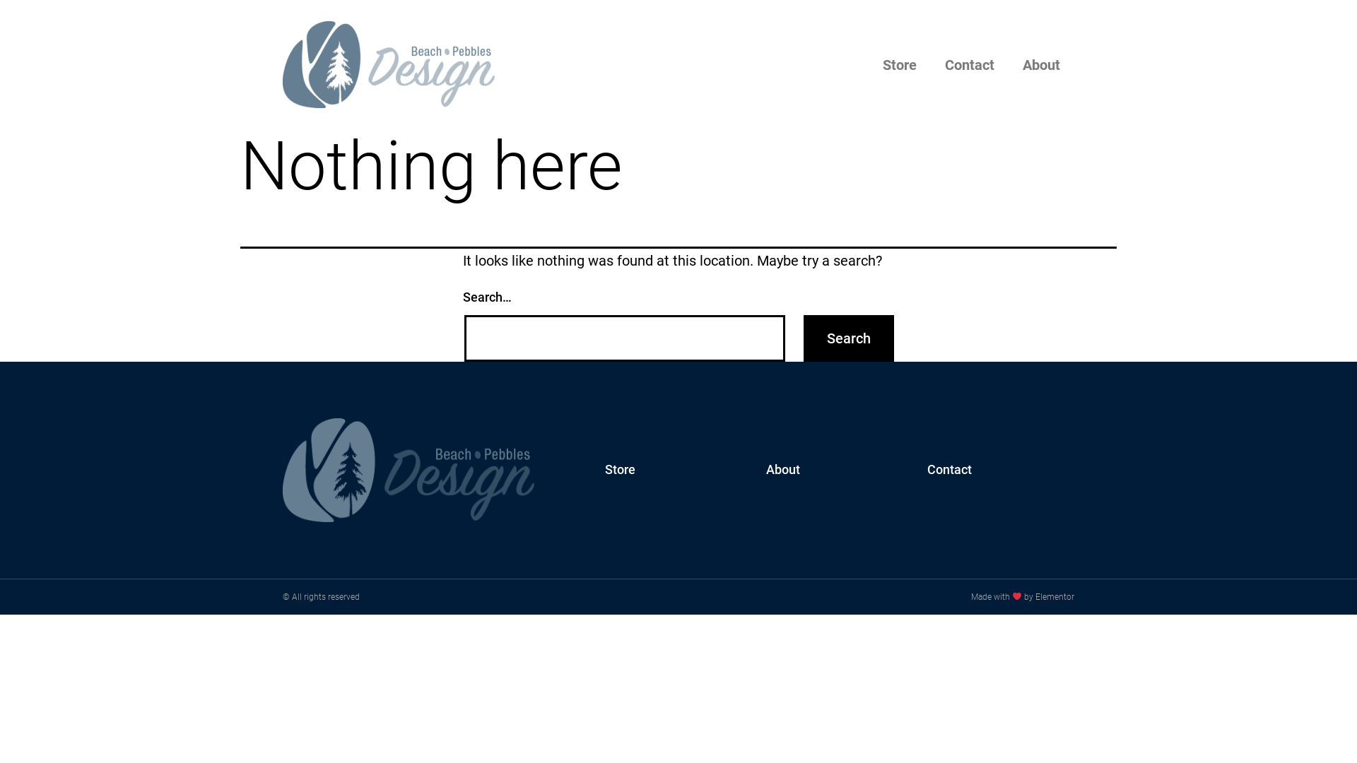 This screenshot has width=1357, height=763. I want to click on About, so click(1042, 64).